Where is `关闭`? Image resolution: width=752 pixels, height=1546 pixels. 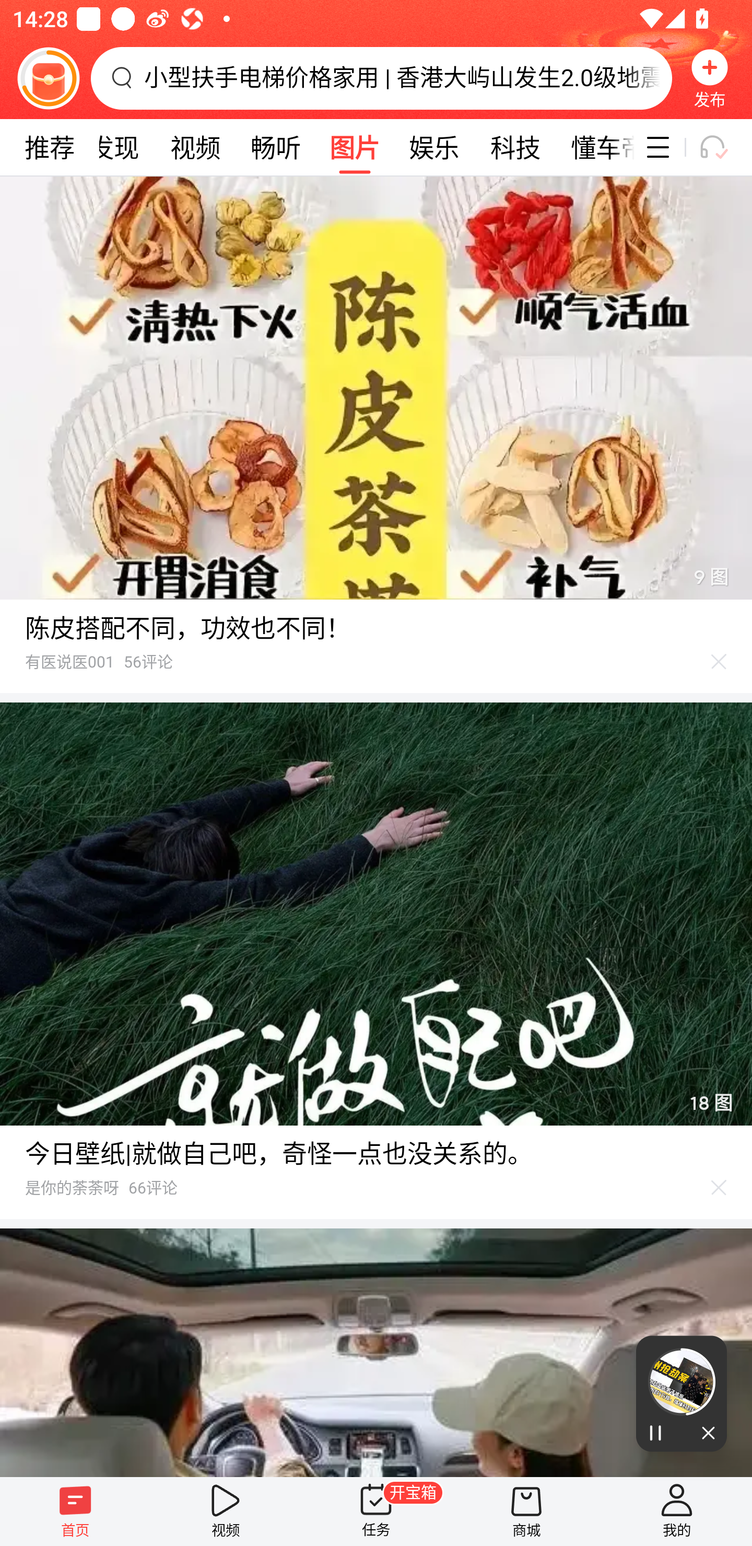
关闭 is located at coordinates (704, 1434).